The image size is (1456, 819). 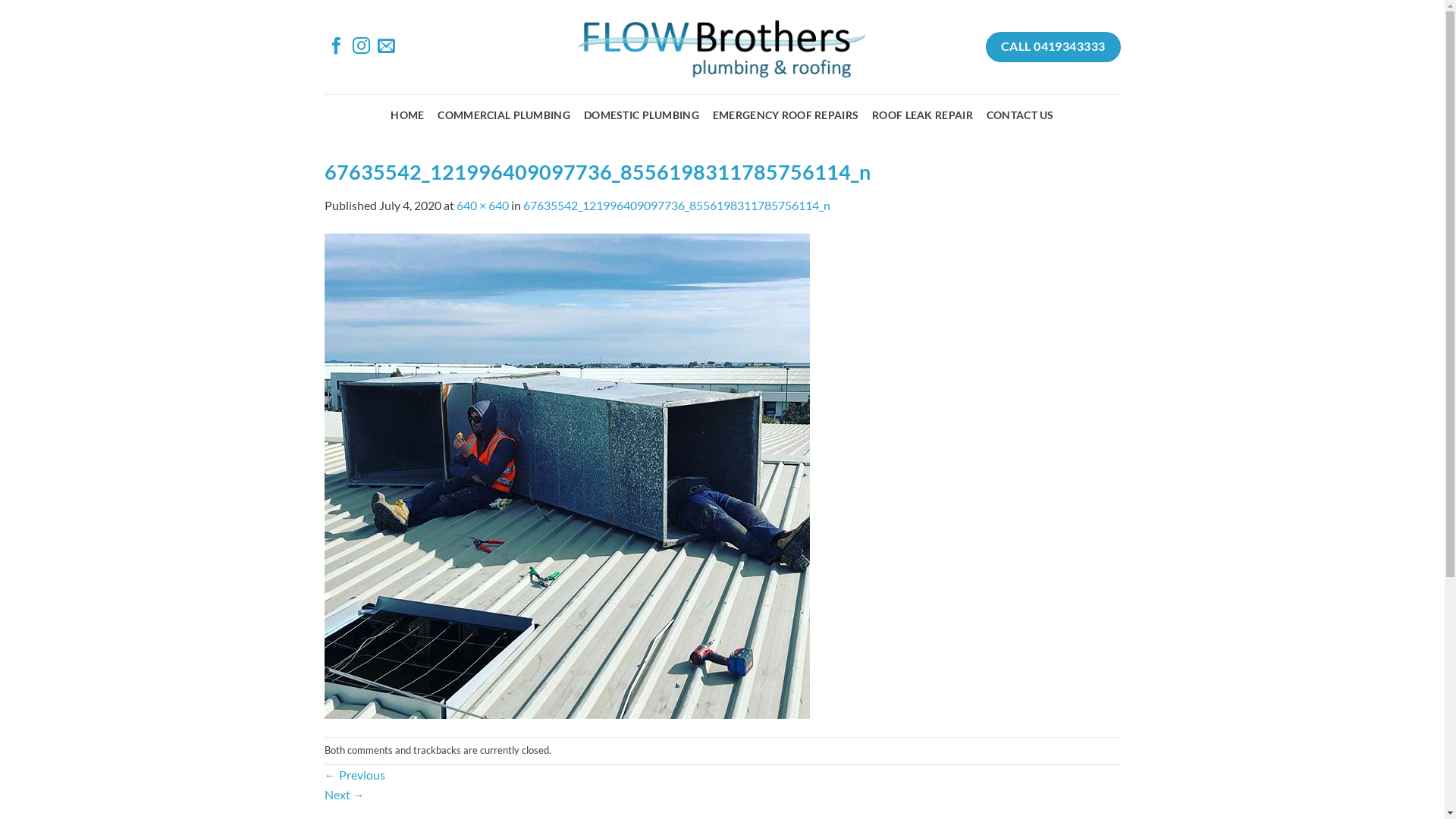 I want to click on EMERGENCY ROOF REPAIRS, so click(x=786, y=115).